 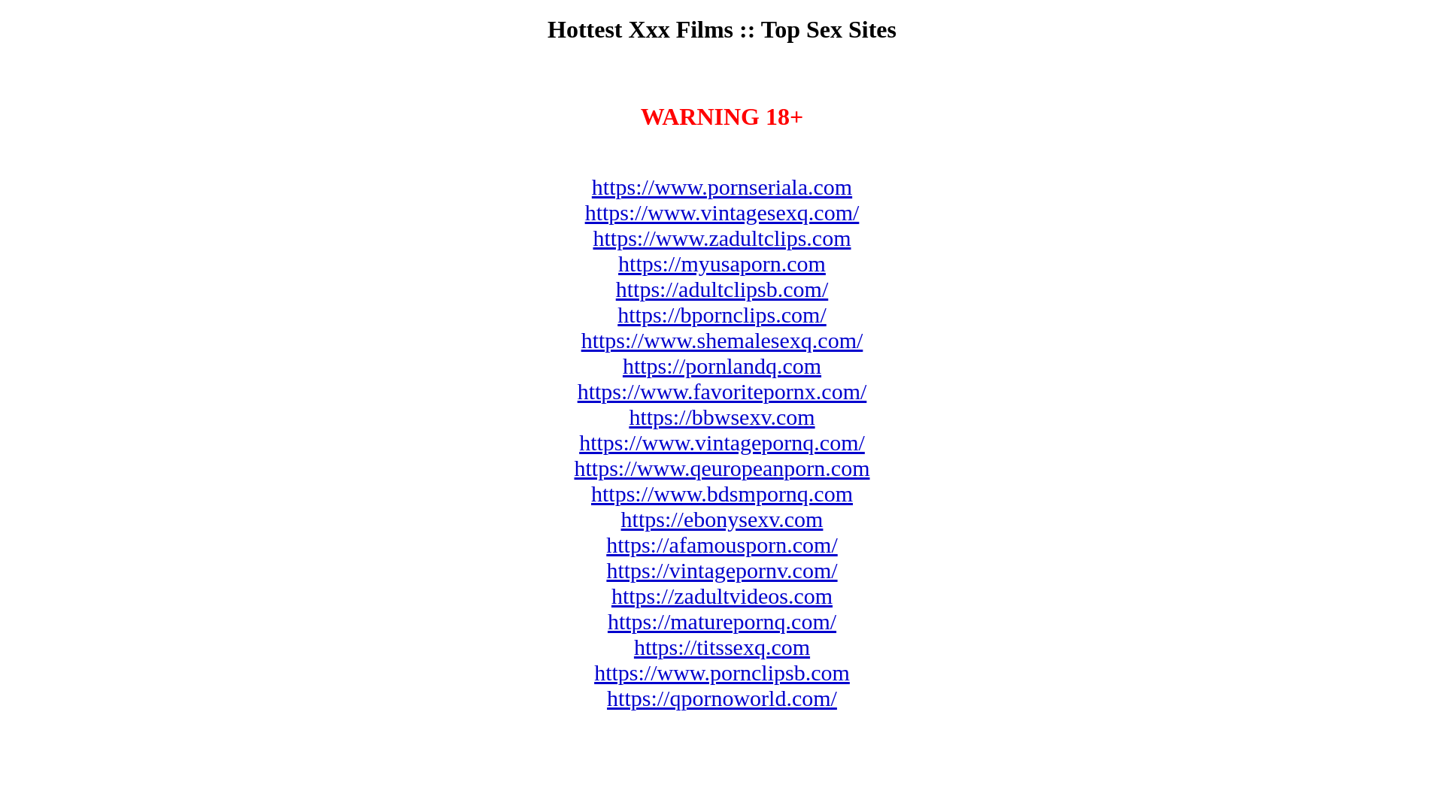 I want to click on https://www.vintagepornq.com/, so click(x=722, y=442).